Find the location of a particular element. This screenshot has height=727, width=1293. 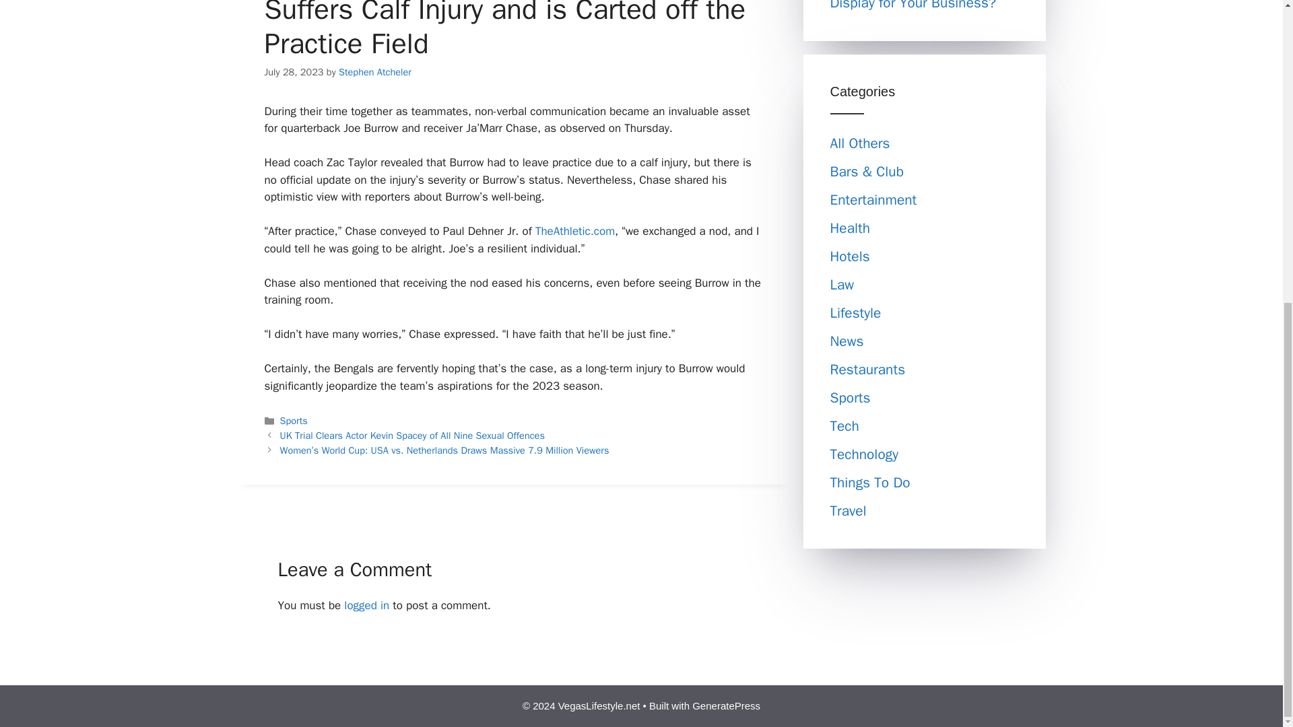

logged in is located at coordinates (366, 605).